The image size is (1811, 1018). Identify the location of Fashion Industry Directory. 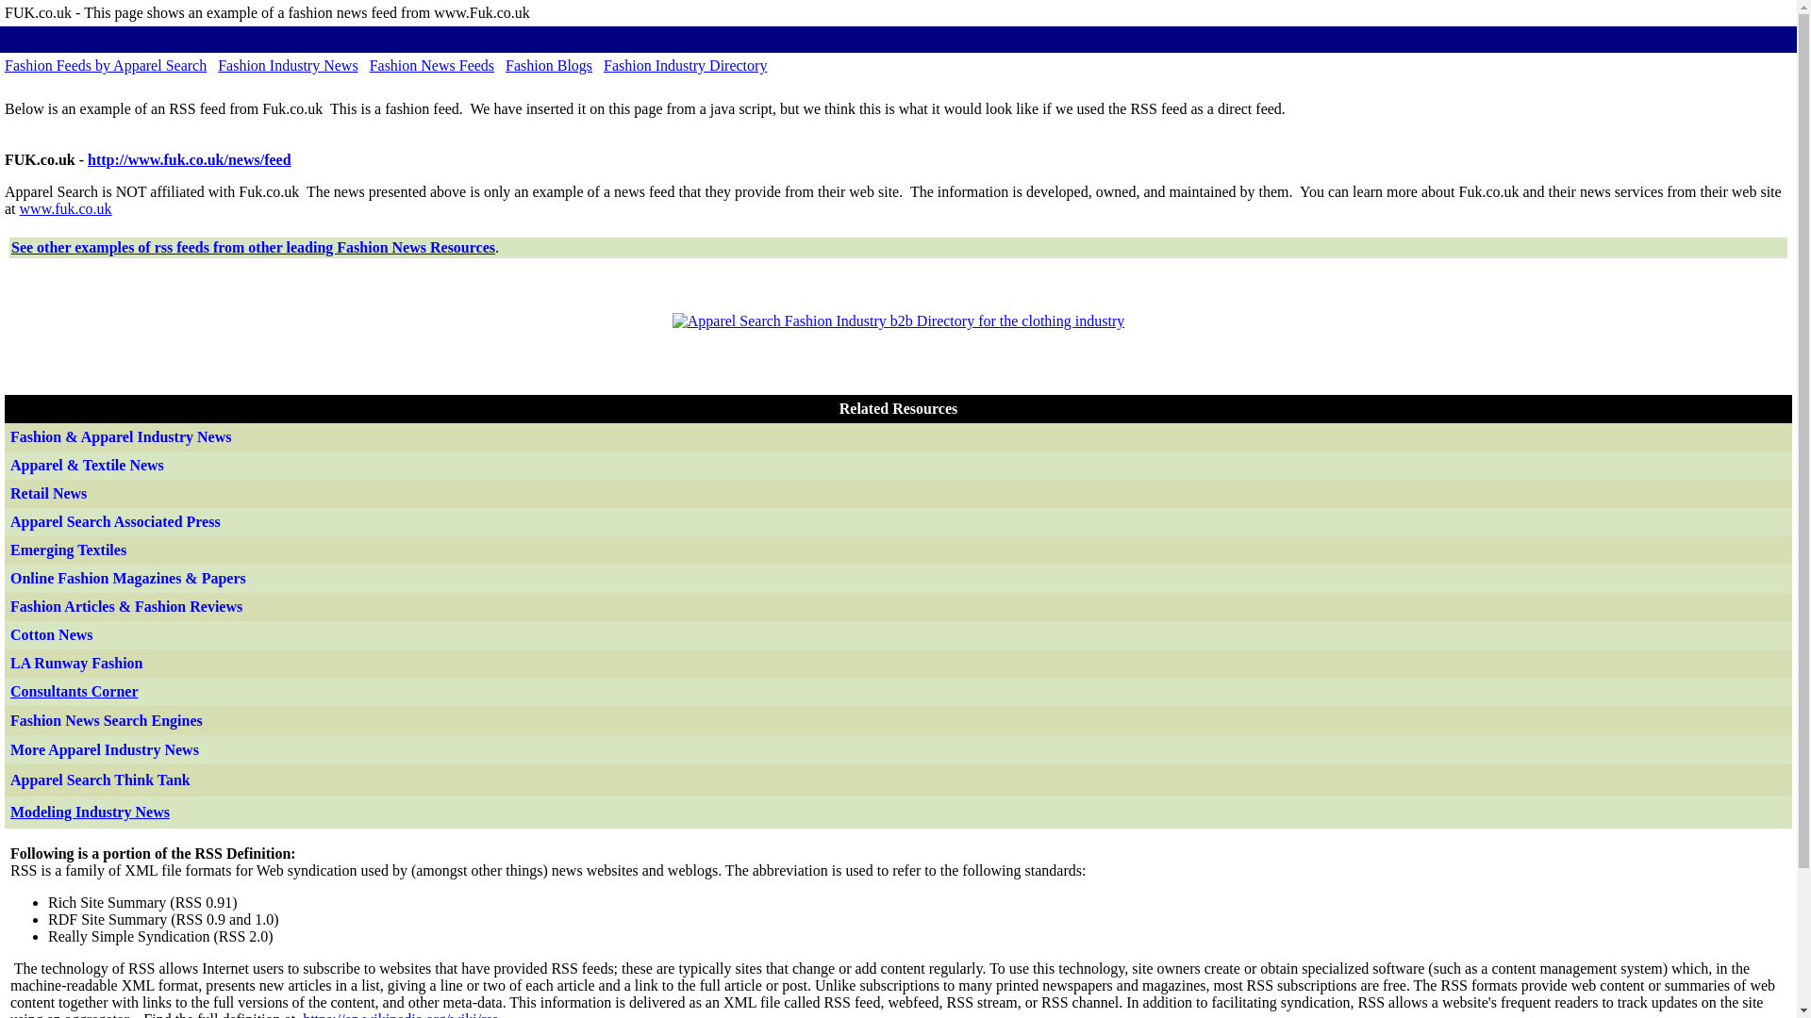
(685, 64).